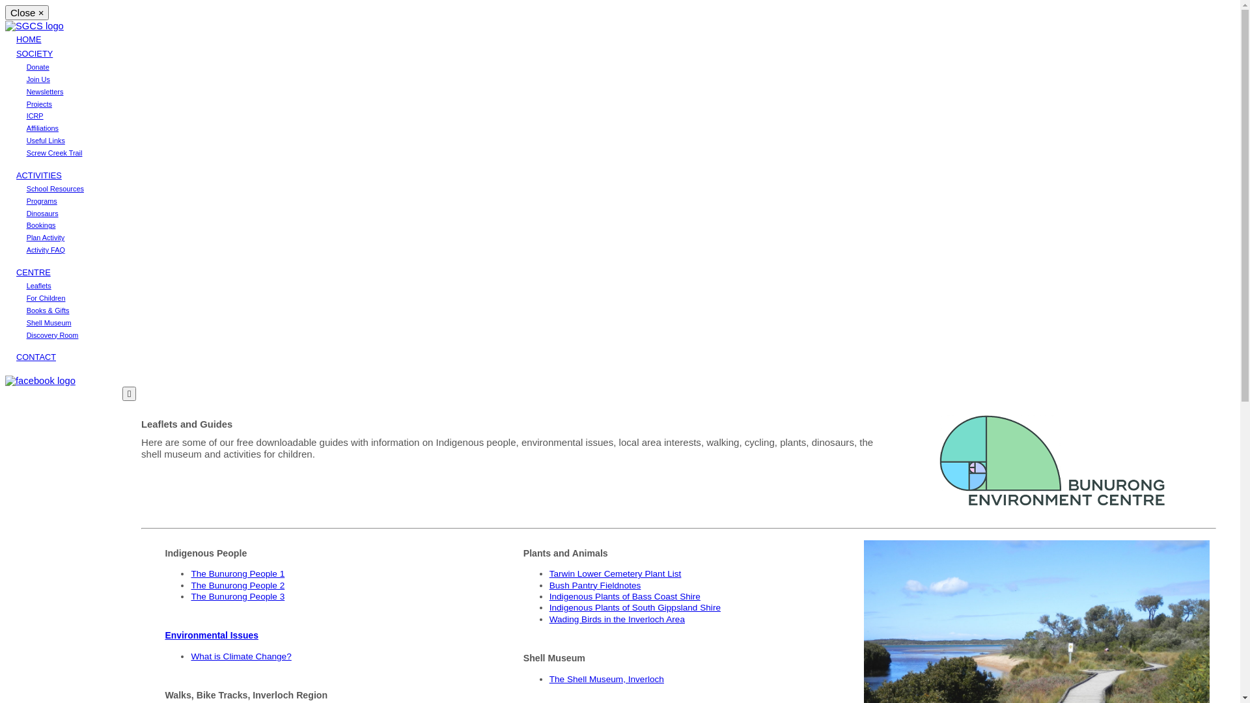  Describe the element at coordinates (39, 176) in the screenshot. I see `ACTIVITIES` at that location.